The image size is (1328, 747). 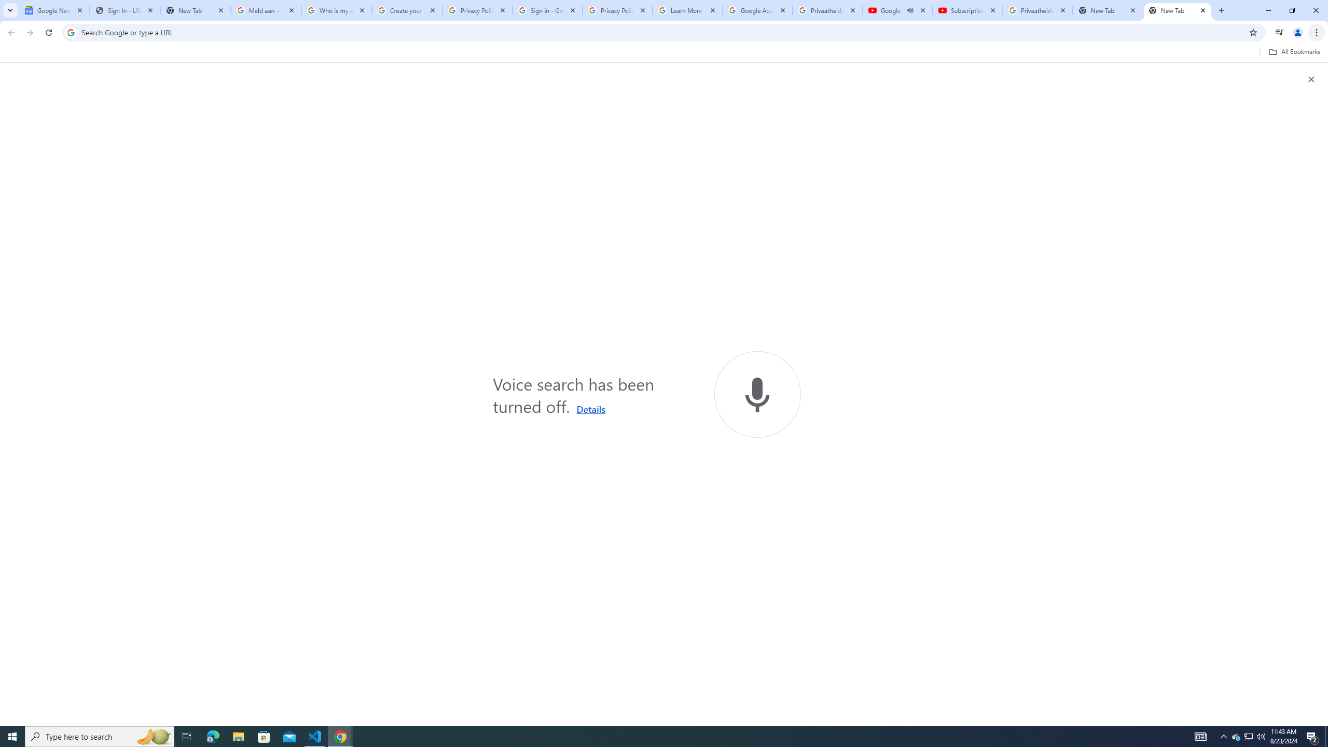 What do you see at coordinates (664, 53) in the screenshot?
I see `Bookmarks` at bounding box center [664, 53].